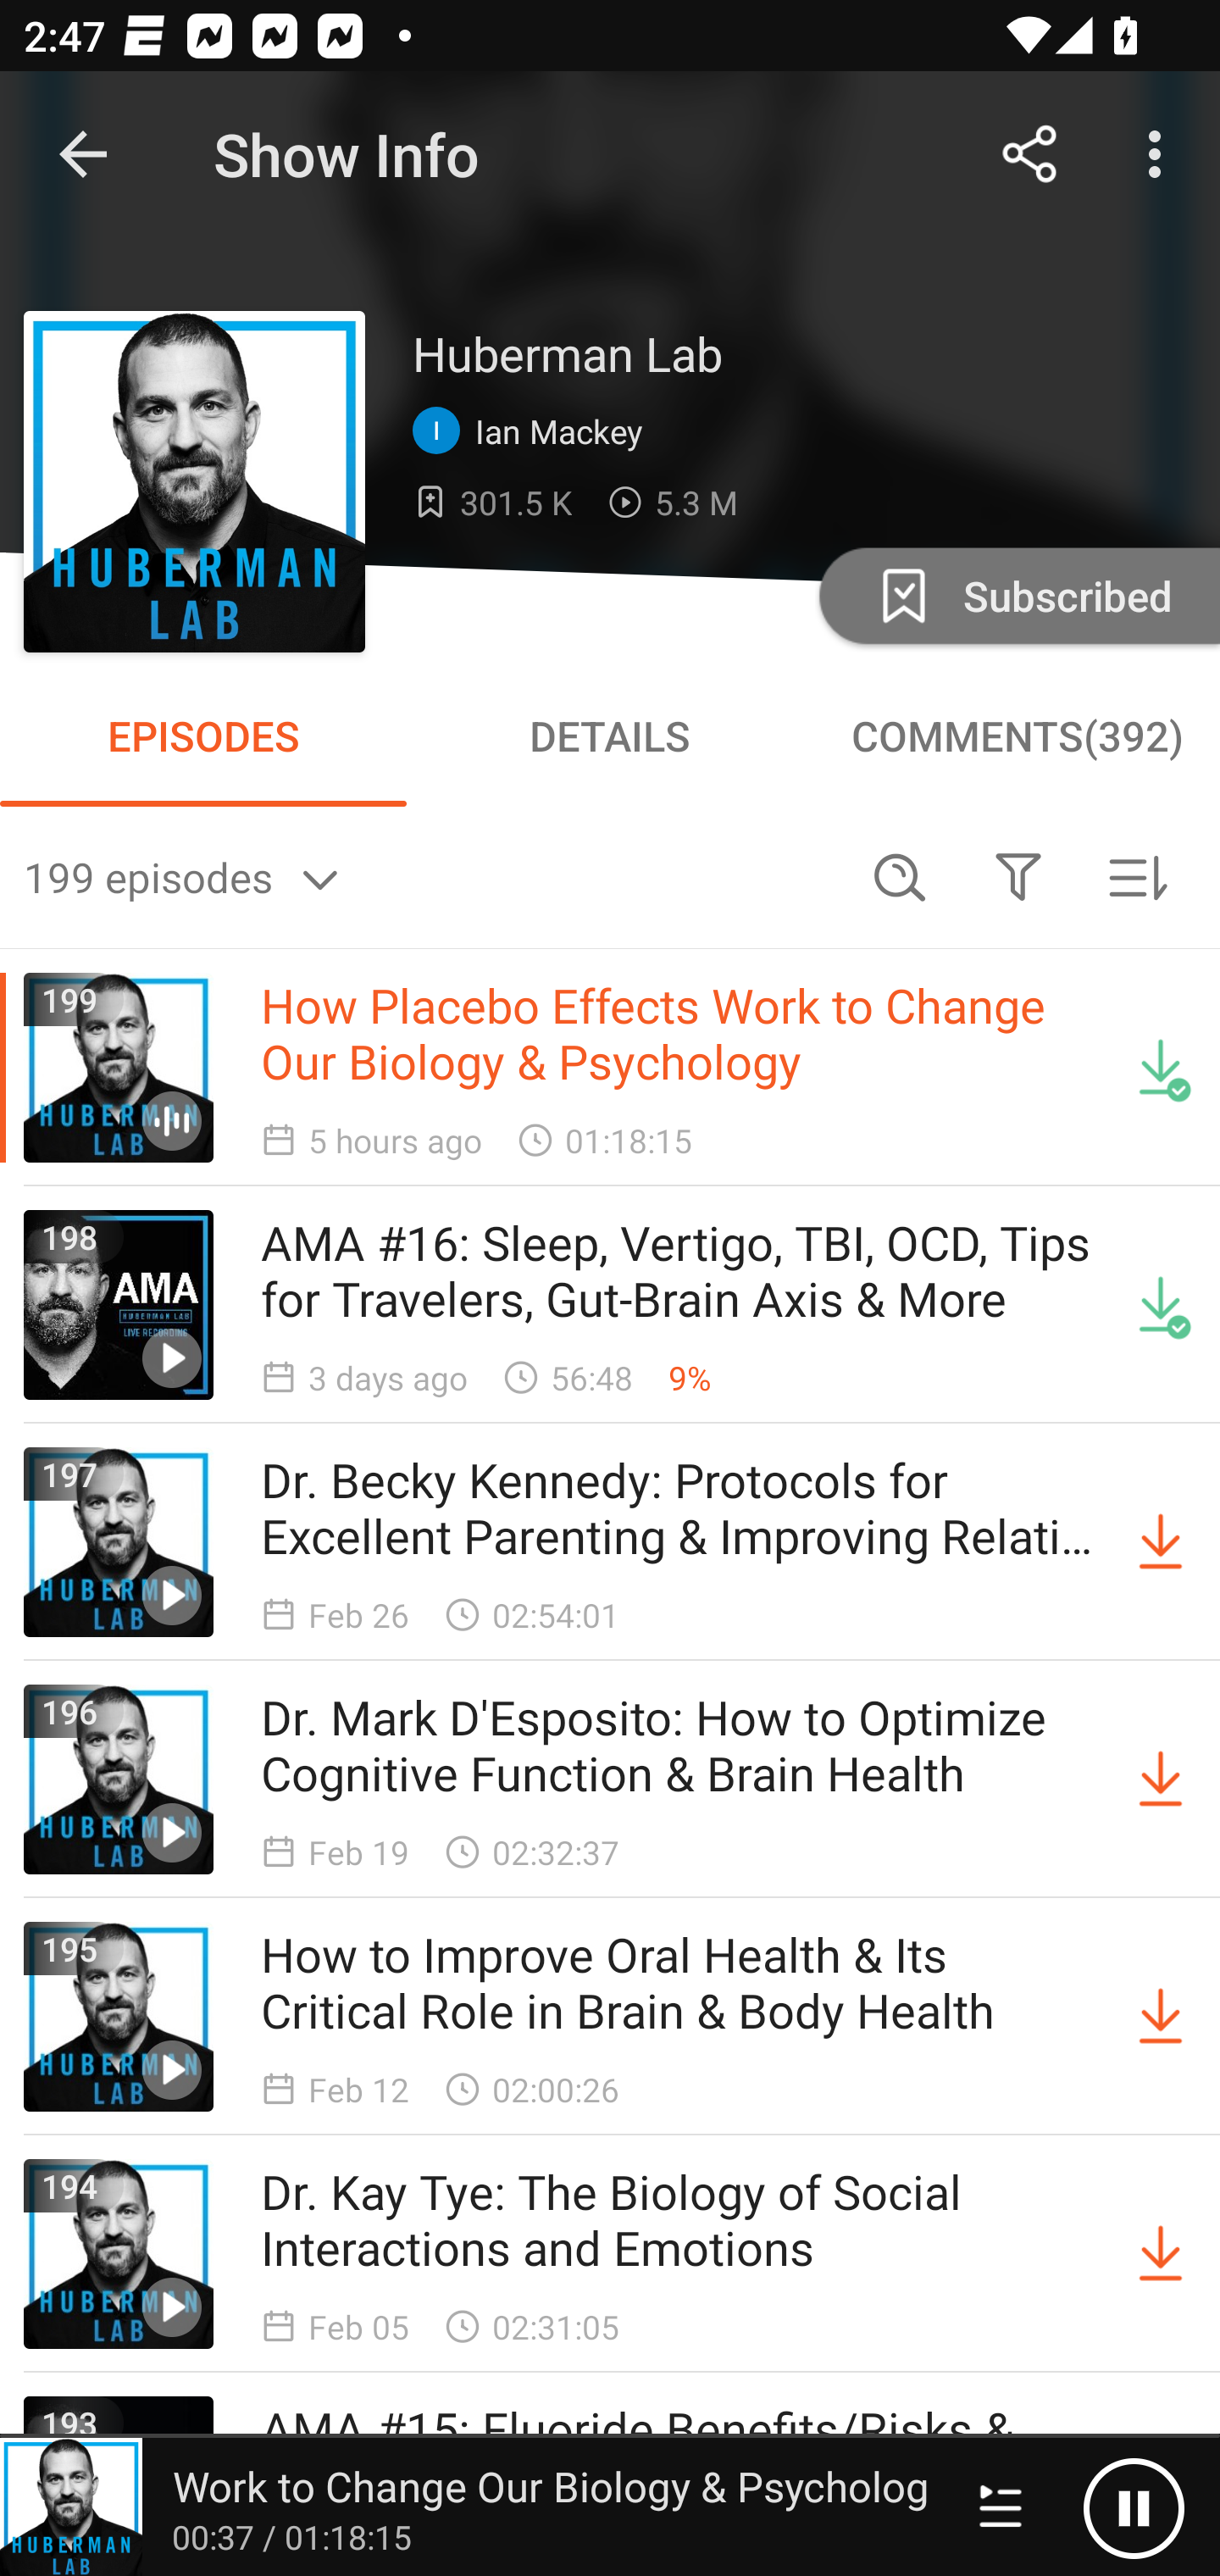 The height and width of the screenshot is (2576, 1220). Describe the element at coordinates (1161, 1068) in the screenshot. I see `Downloaded` at that location.